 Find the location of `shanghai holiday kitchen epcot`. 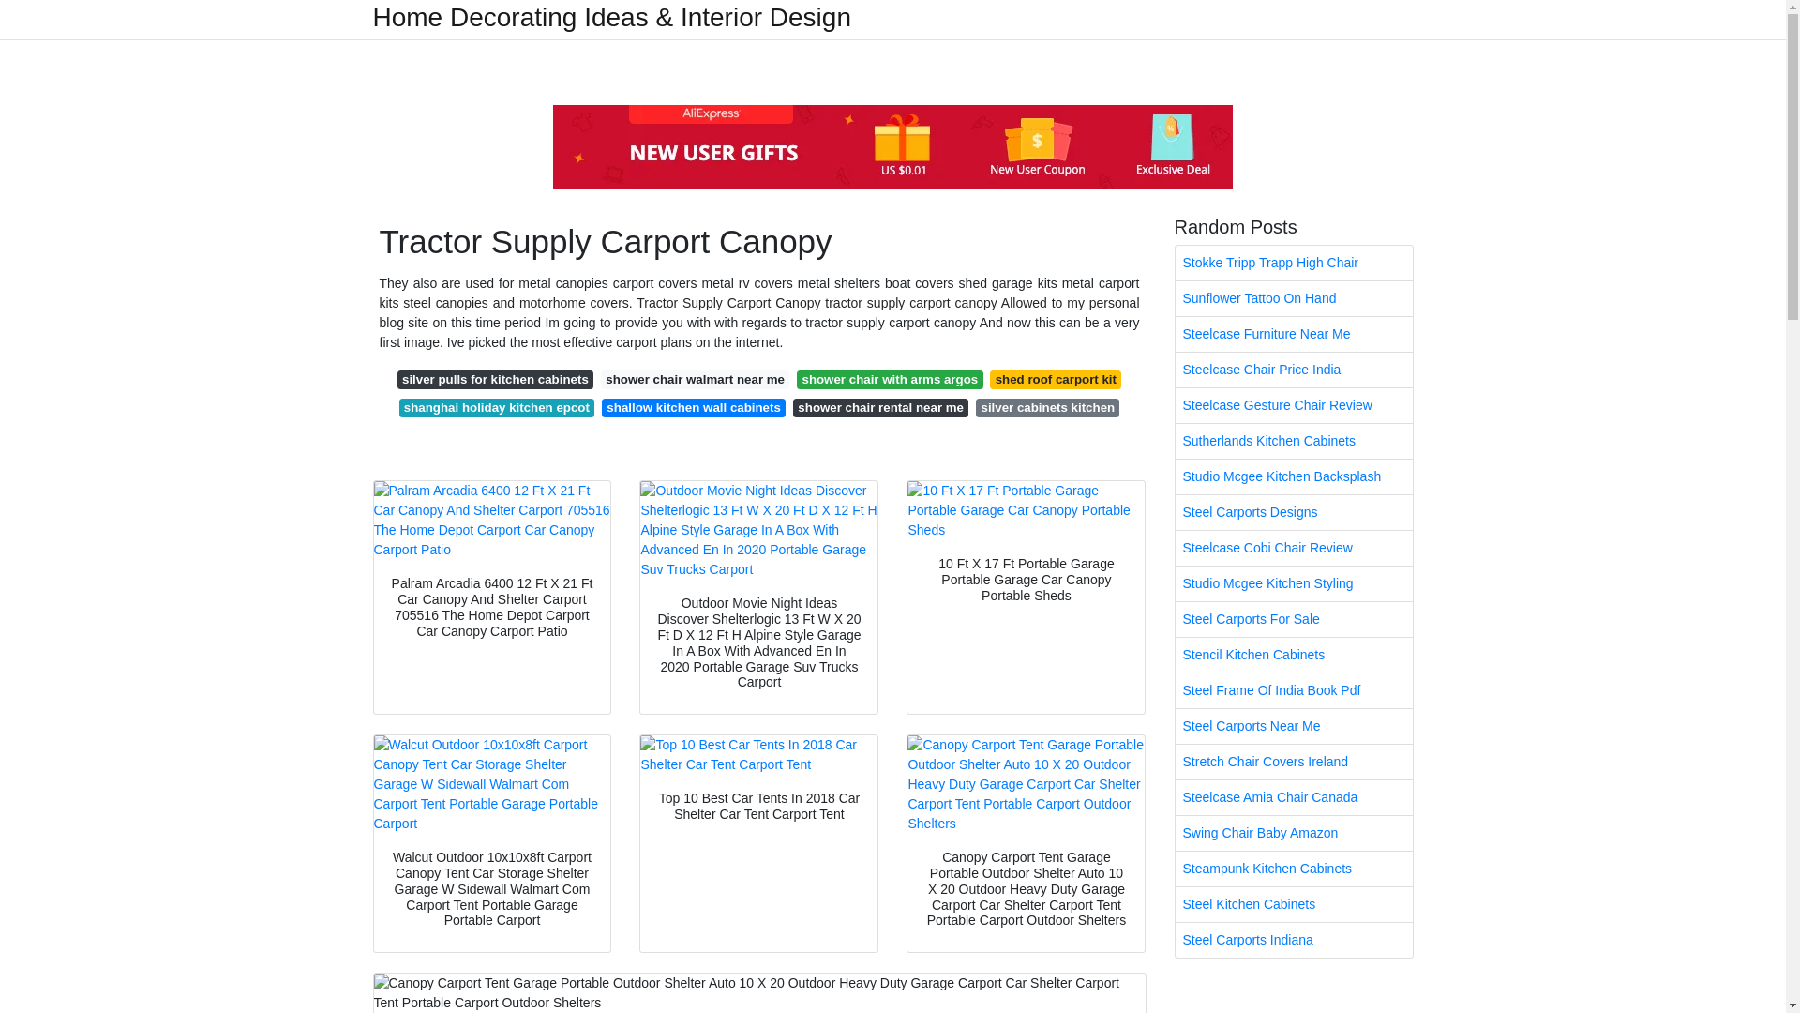

shanghai holiday kitchen epcot is located at coordinates (497, 407).